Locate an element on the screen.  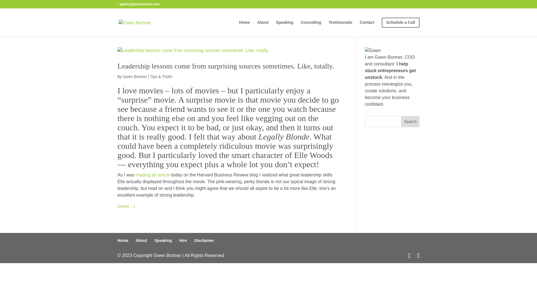
Gwen Bortner is located at coordinates (135, 76).